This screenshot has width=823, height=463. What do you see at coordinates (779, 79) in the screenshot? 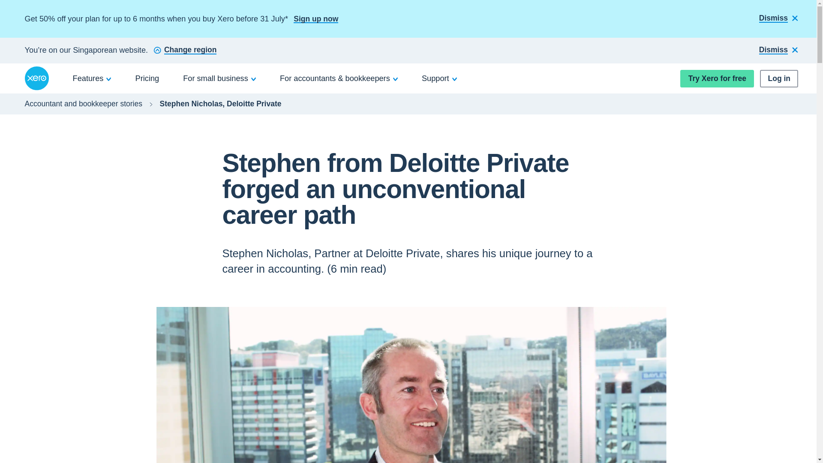
I see `Log in` at bounding box center [779, 79].